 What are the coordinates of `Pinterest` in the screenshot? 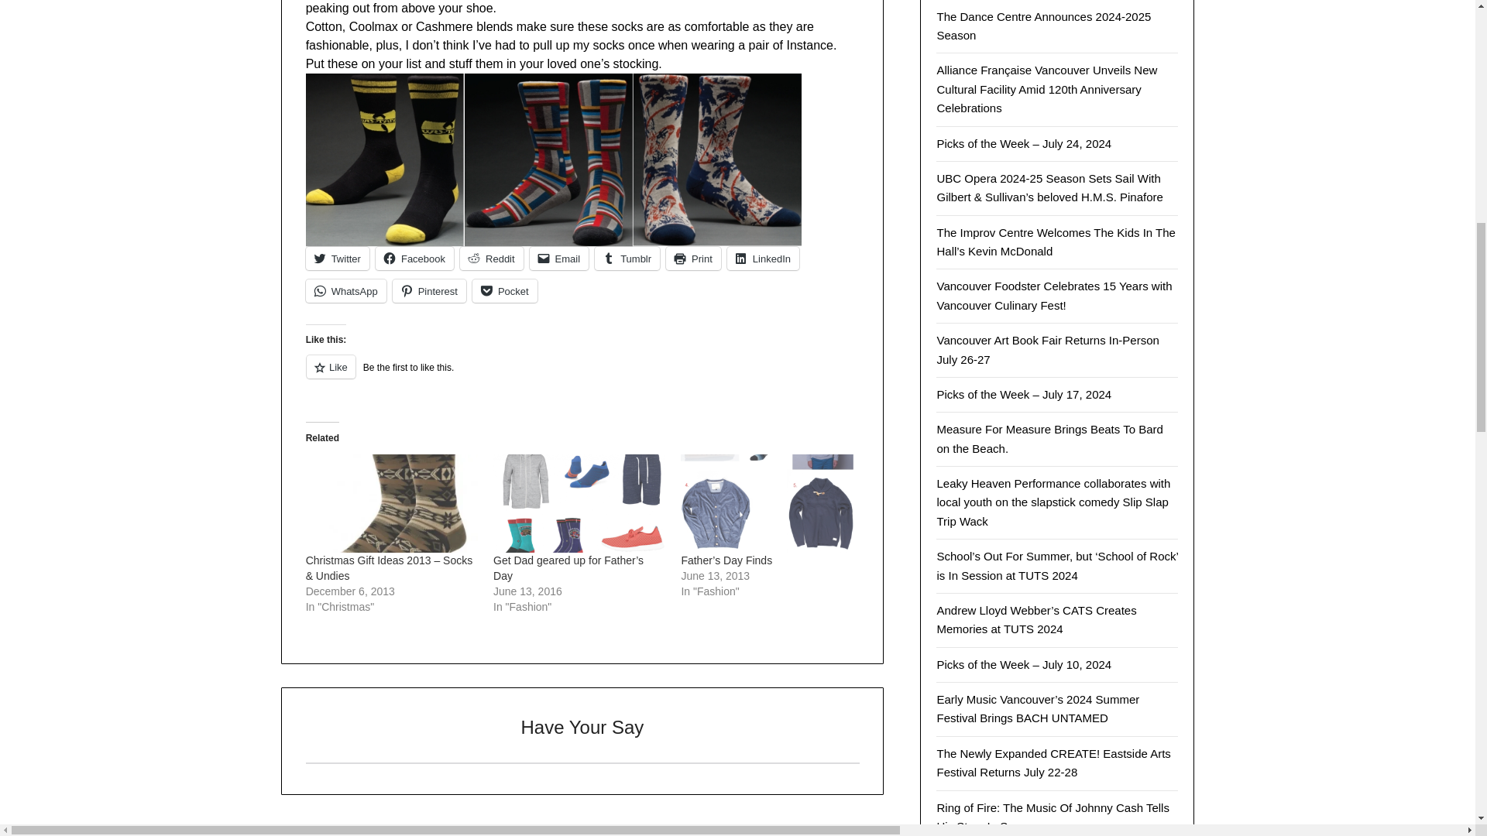 It's located at (429, 290).